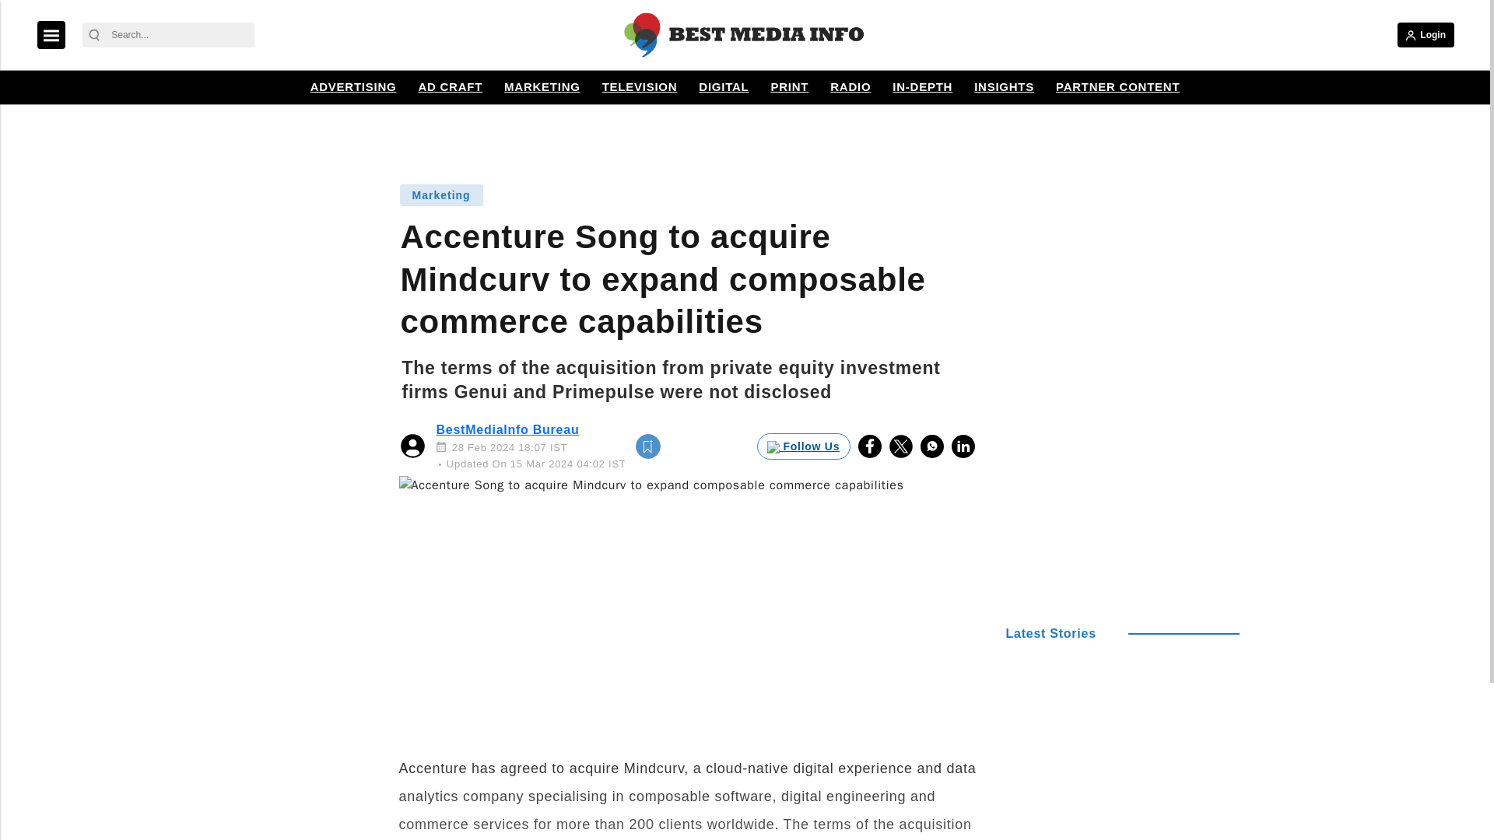 This screenshot has width=1494, height=840. I want to click on PRINT, so click(789, 87).